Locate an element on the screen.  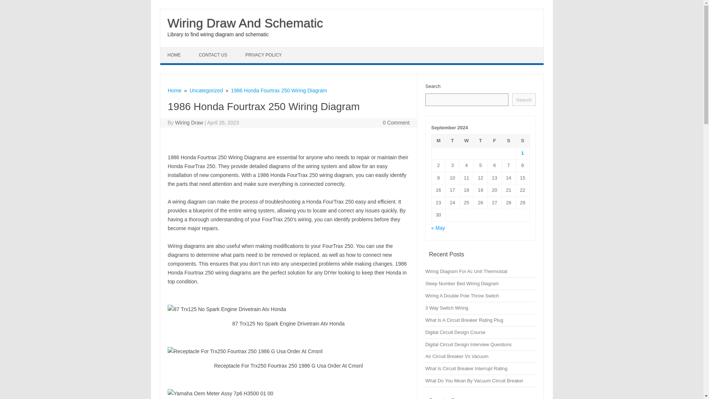
0 Comment is located at coordinates (396, 123).